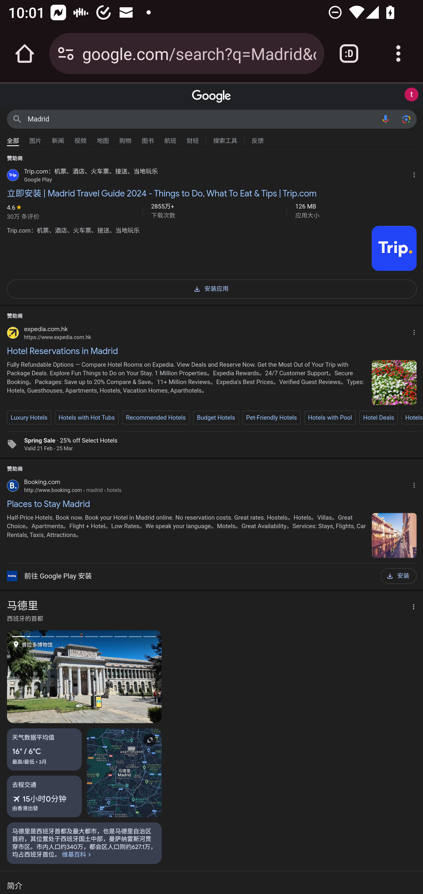 Image resolution: width=423 pixels, height=894 pixels. I want to click on Customize and control Google Chrome, so click(398, 54).